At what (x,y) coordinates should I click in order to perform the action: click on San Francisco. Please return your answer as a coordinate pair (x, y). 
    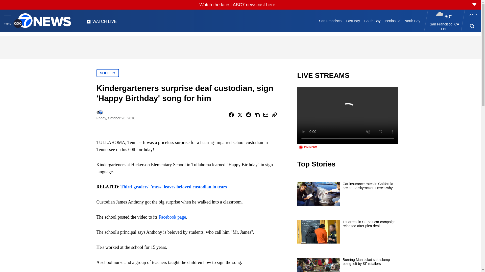
    Looking at the image, I should click on (330, 21).